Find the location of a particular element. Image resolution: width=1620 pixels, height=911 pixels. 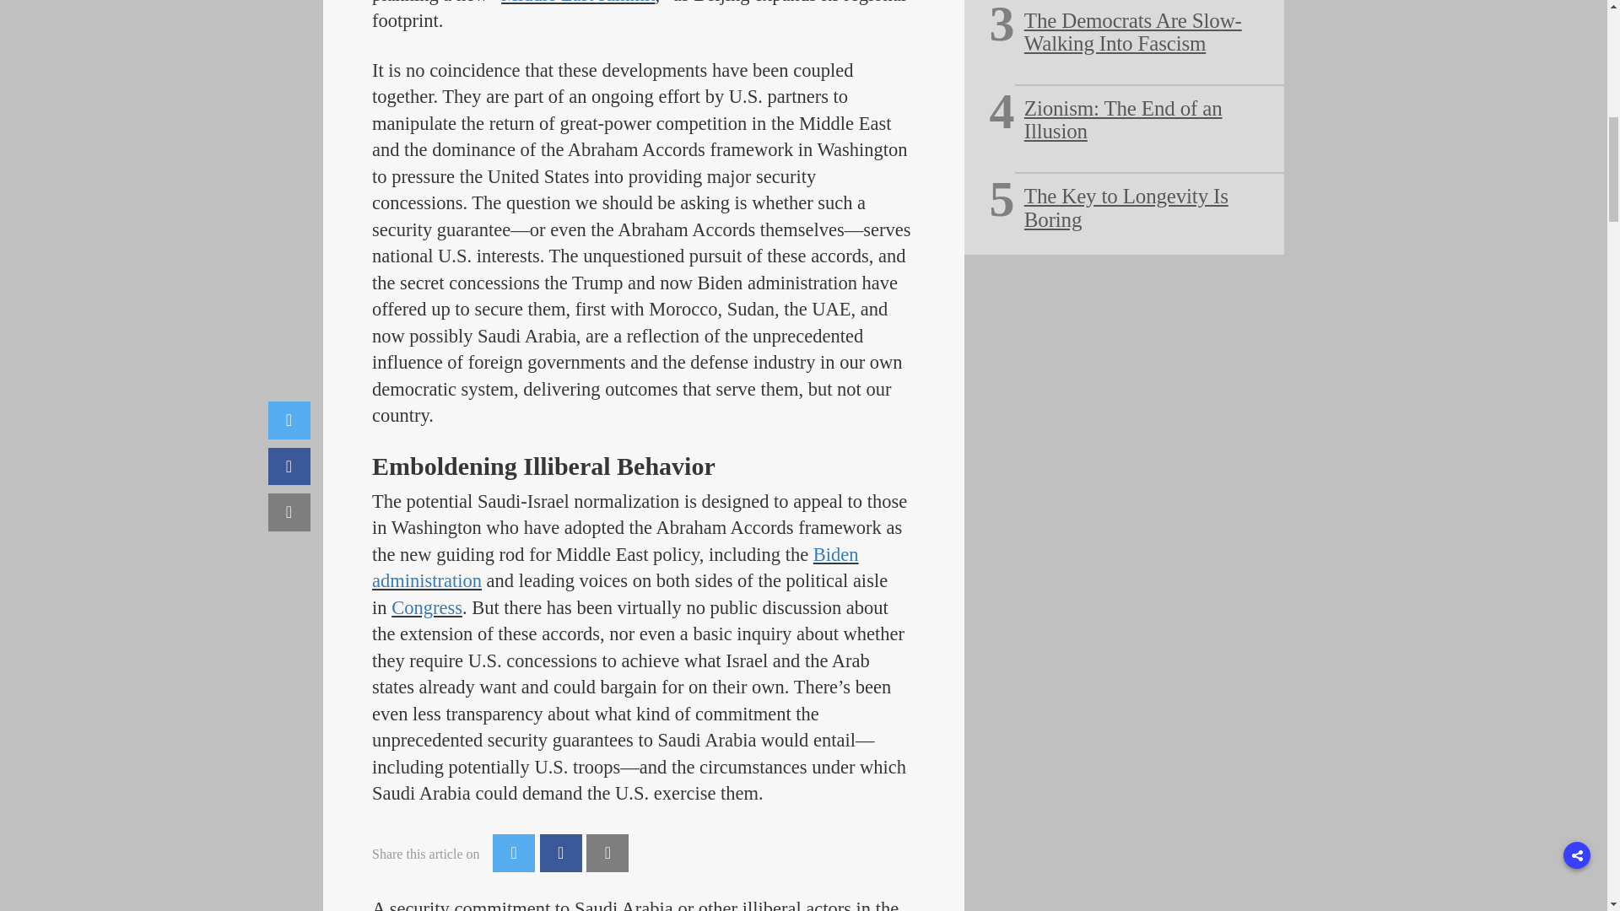

Twitter is located at coordinates (513, 853).